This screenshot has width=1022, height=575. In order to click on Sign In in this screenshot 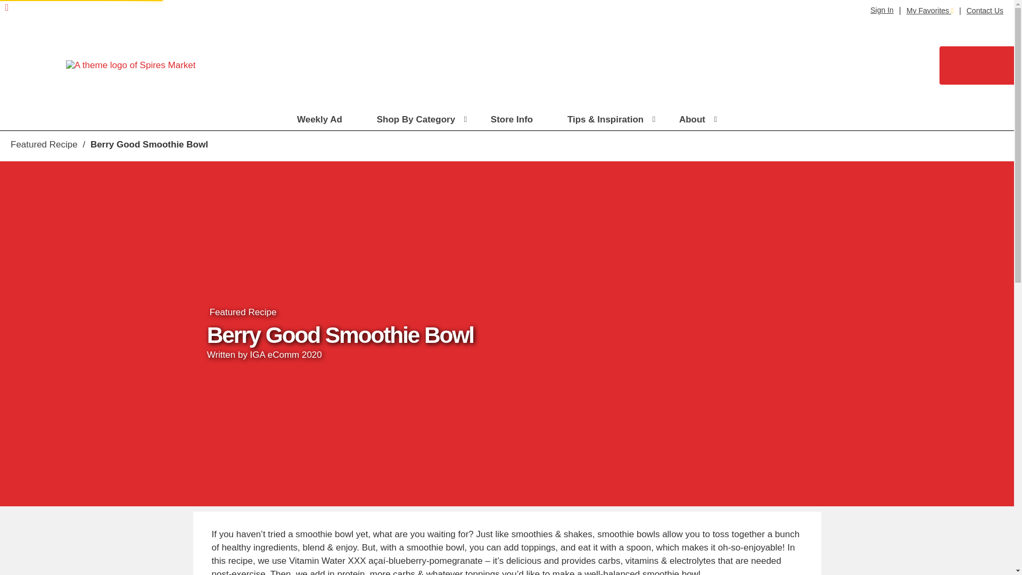, I will do `click(881, 10)`.